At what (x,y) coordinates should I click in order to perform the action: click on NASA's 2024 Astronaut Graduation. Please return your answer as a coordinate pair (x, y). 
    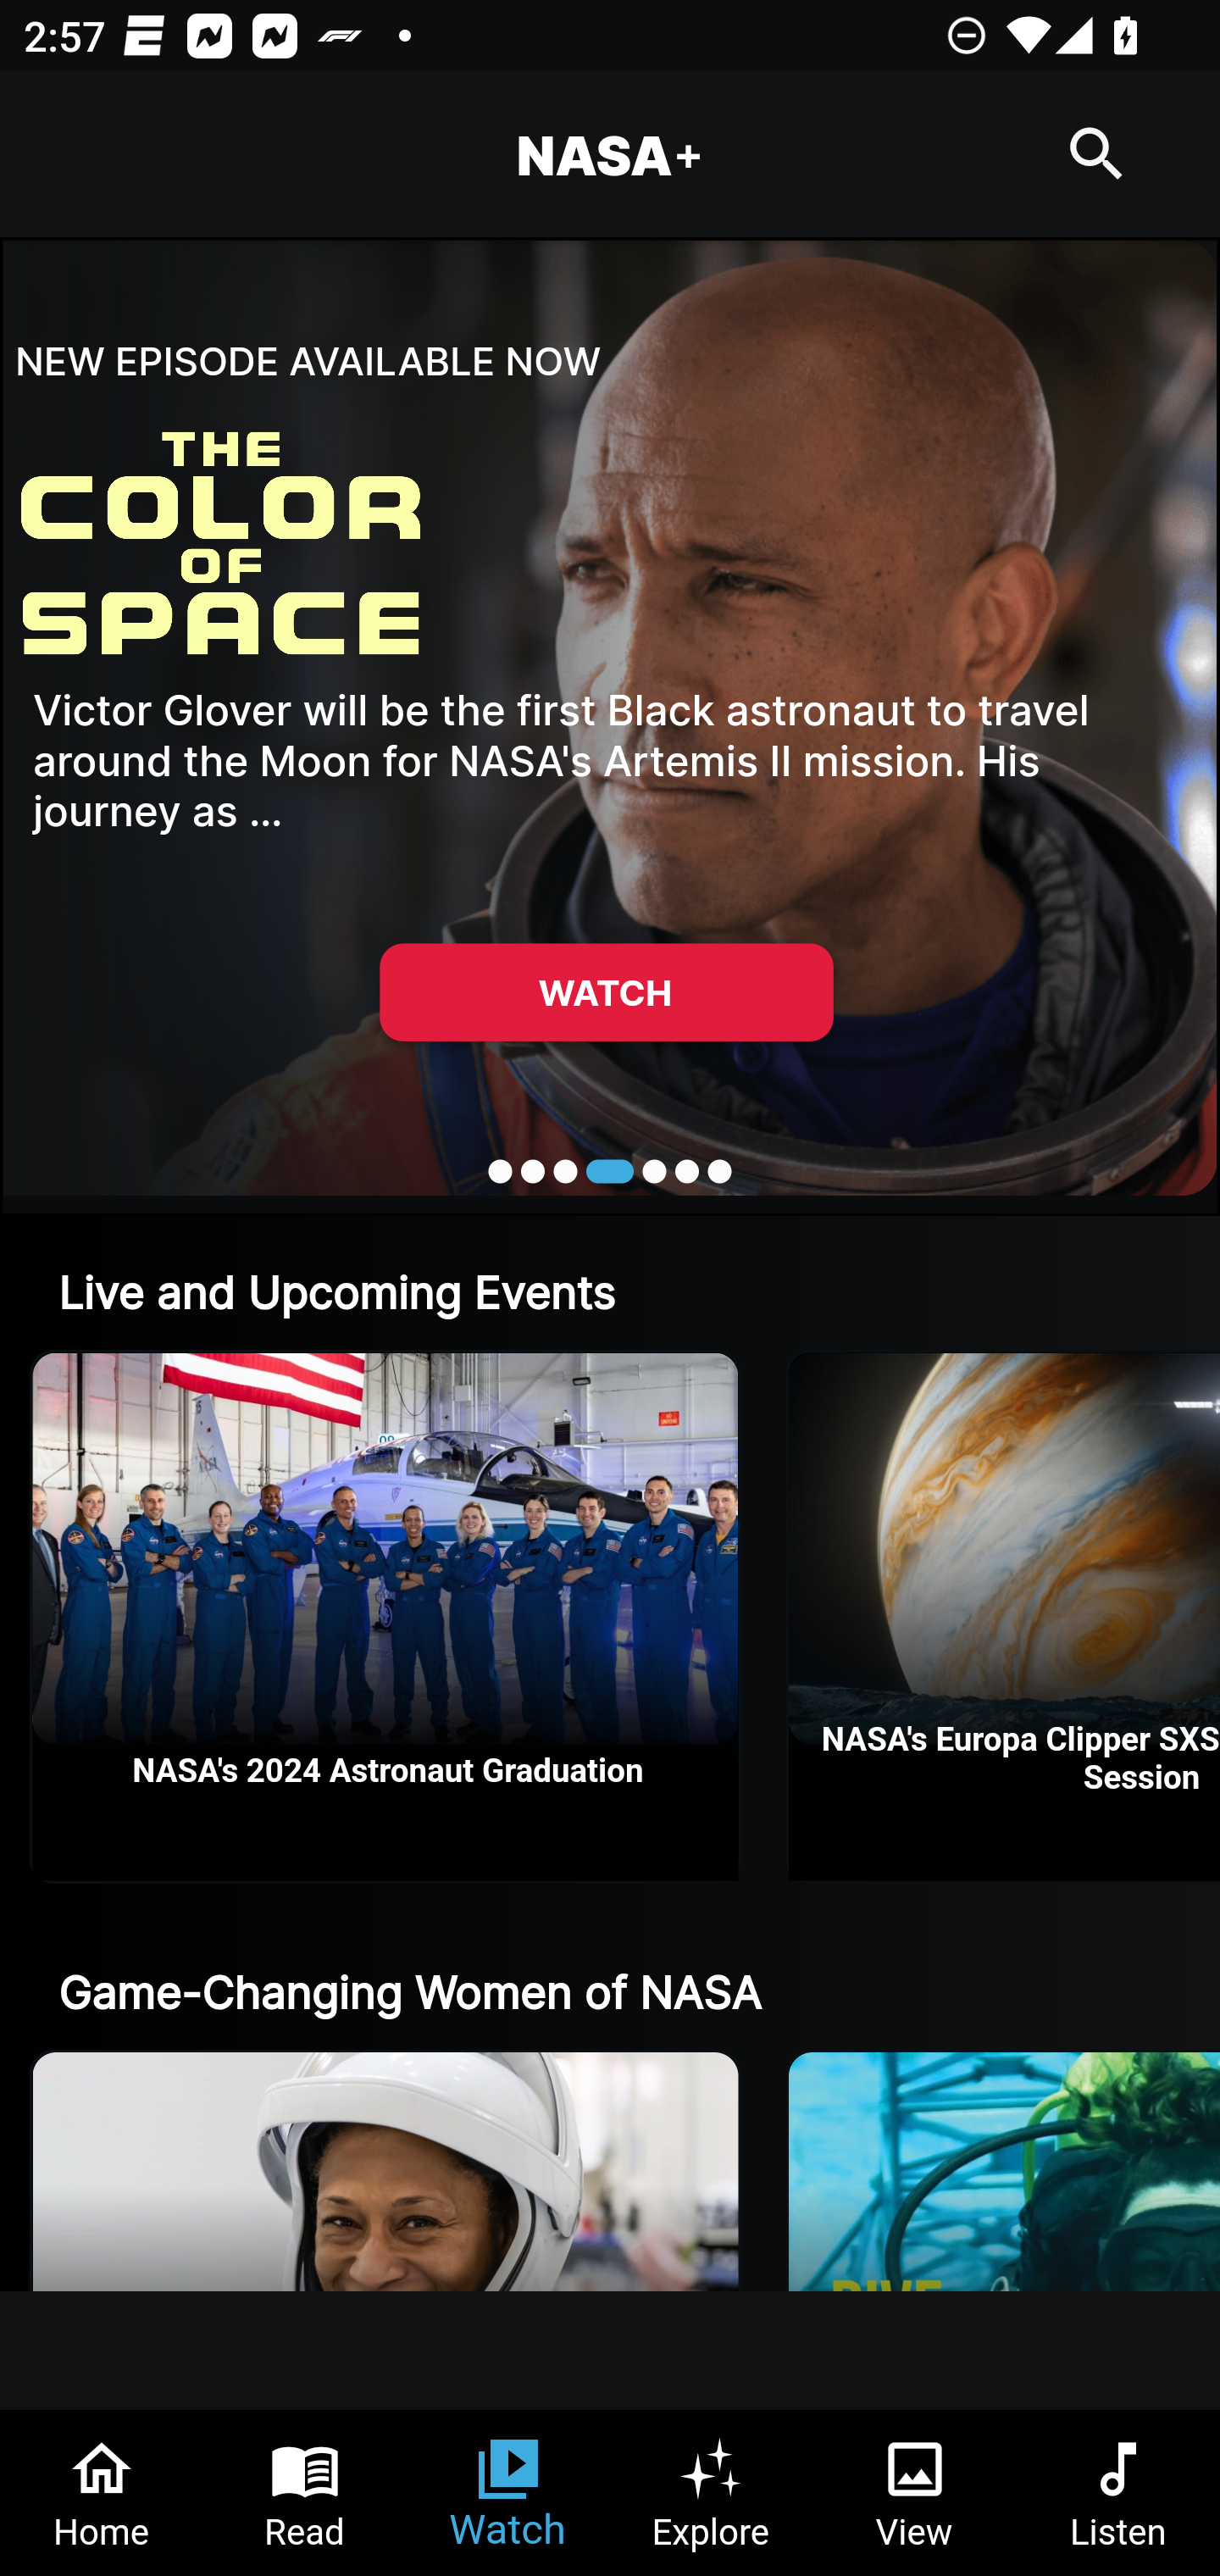
    Looking at the image, I should click on (385, 1617).